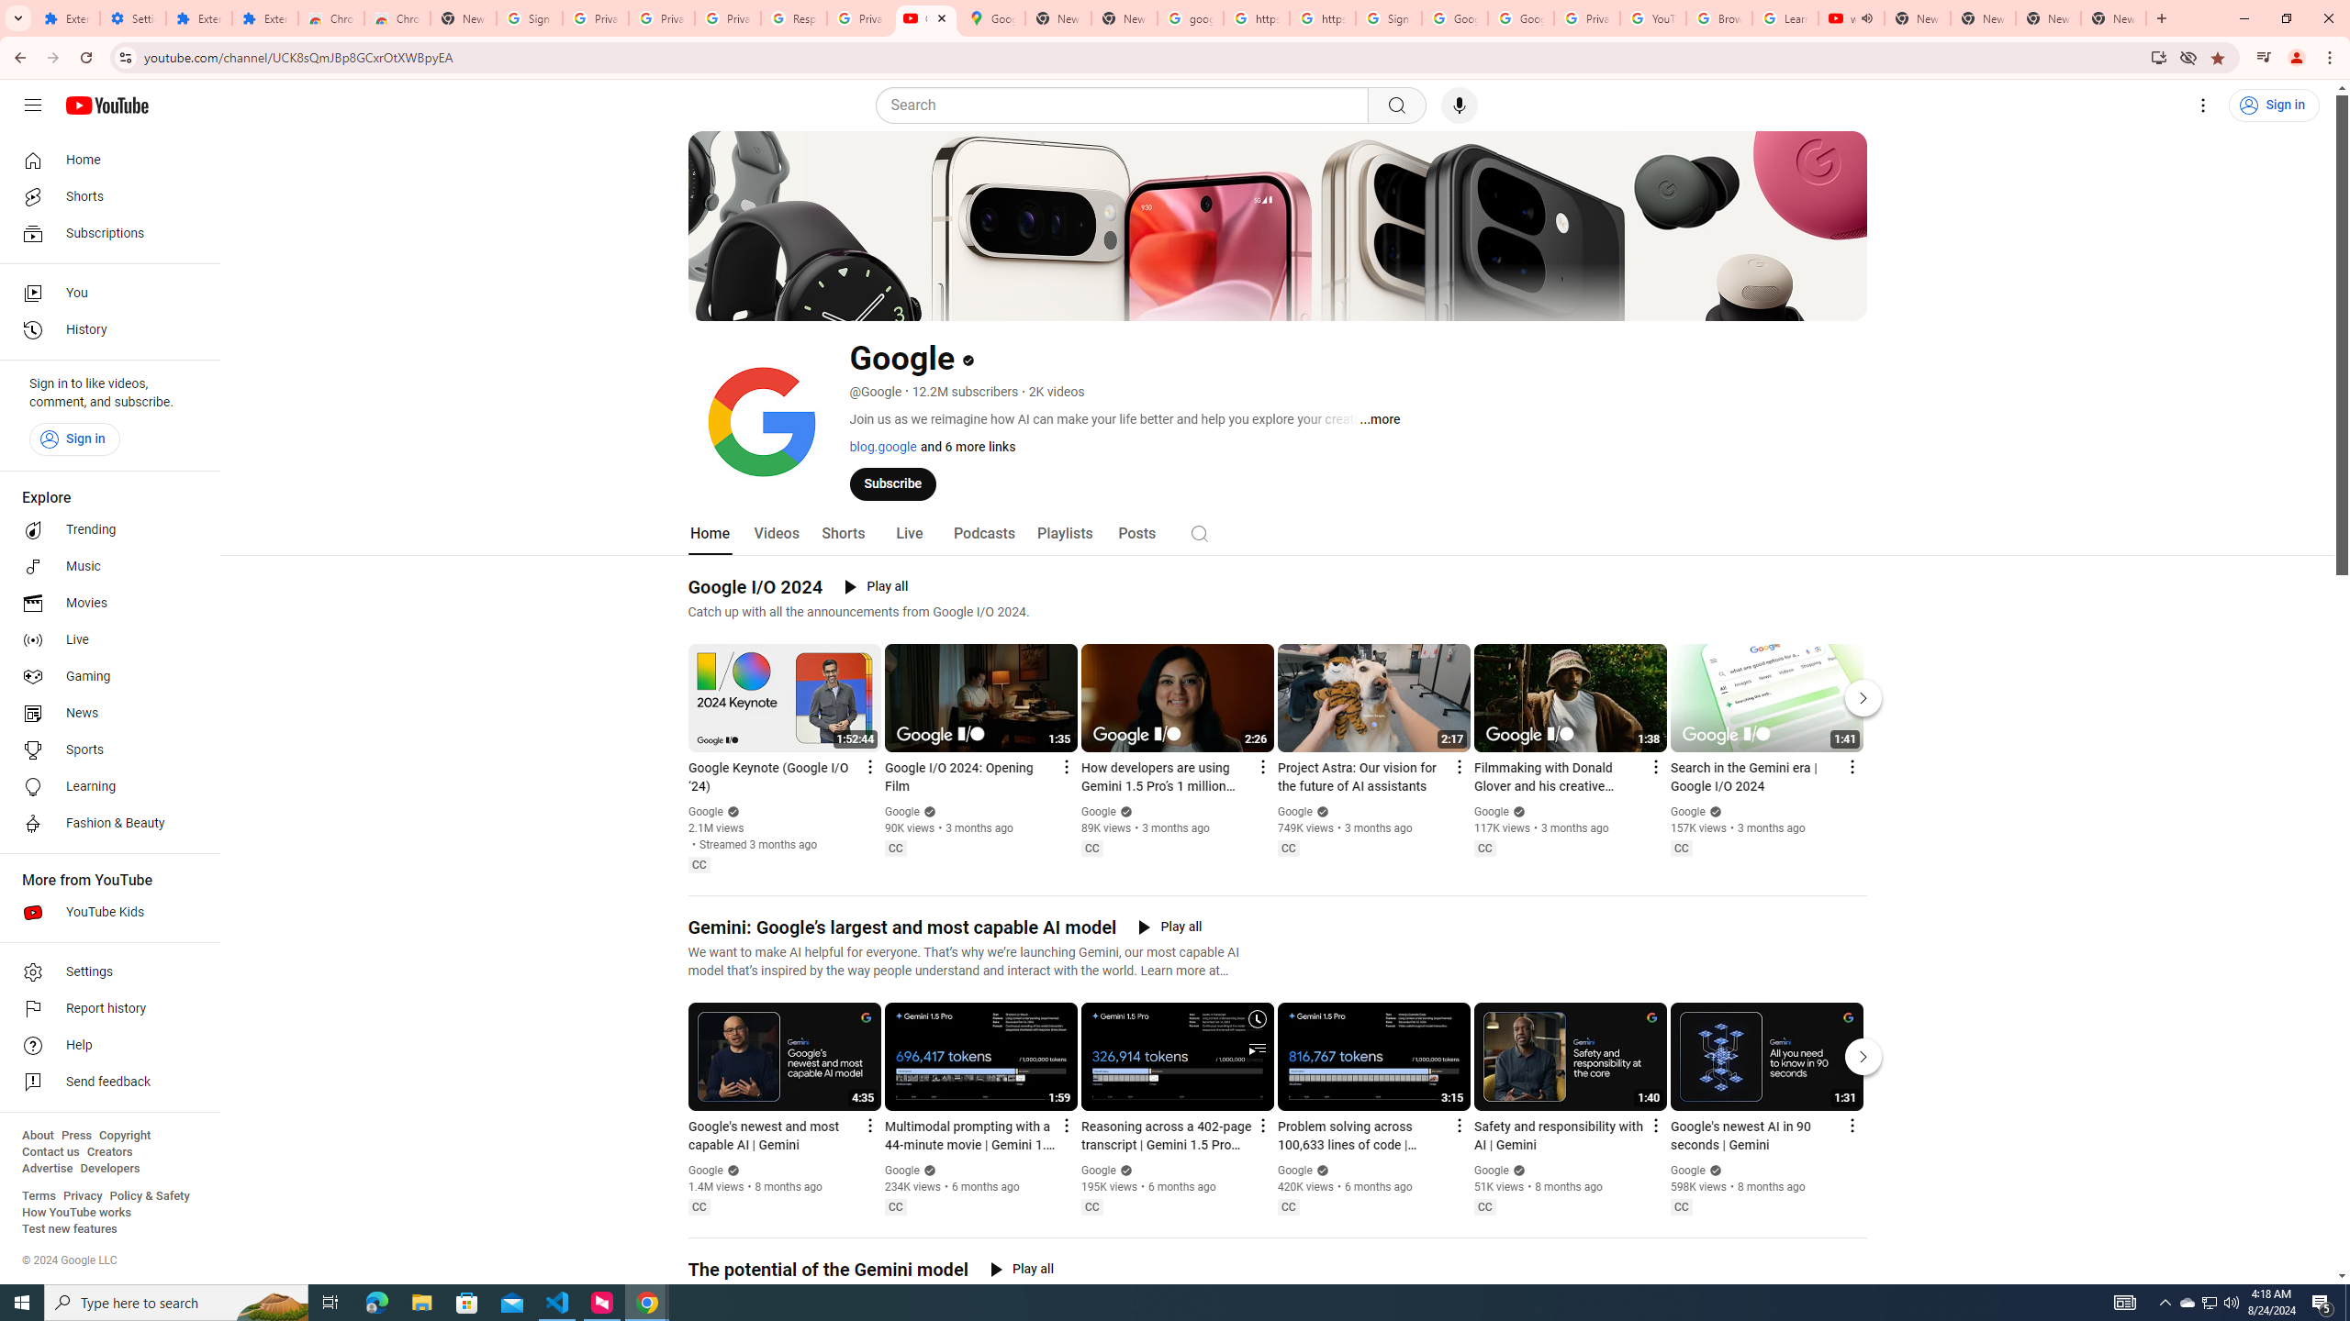 Image resolution: width=2350 pixels, height=1321 pixels. I want to click on Action menu, so click(1851, 1125).